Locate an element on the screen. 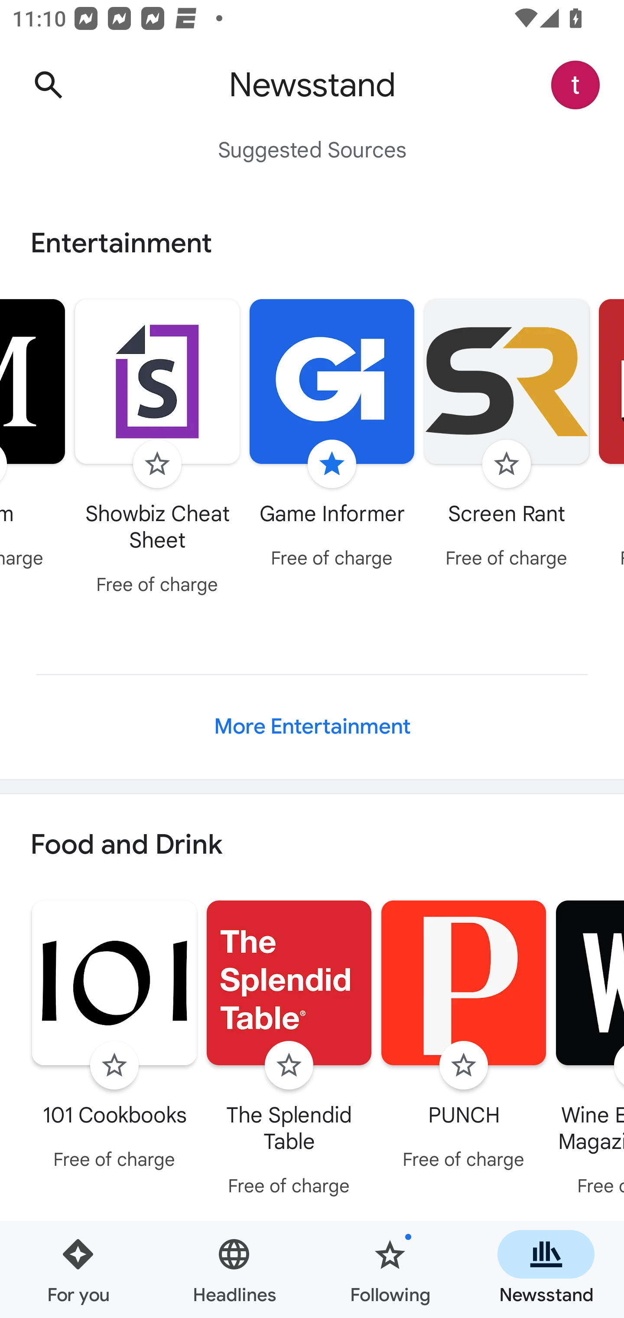 This screenshot has height=1318, width=624. Follow 101 Cookbooks Free of charge is located at coordinates (114, 1038).